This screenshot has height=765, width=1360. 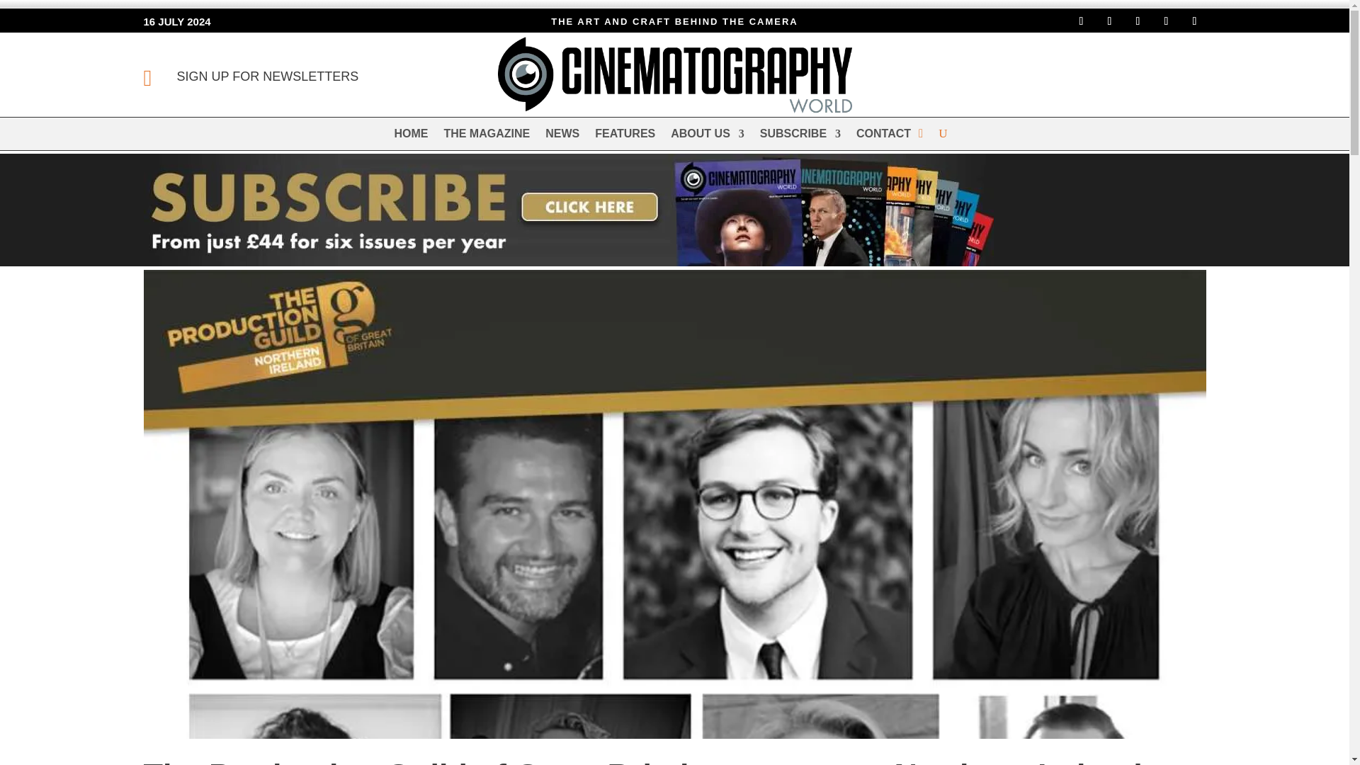 What do you see at coordinates (800, 137) in the screenshot?
I see `SUBSCRIBE` at bounding box center [800, 137].